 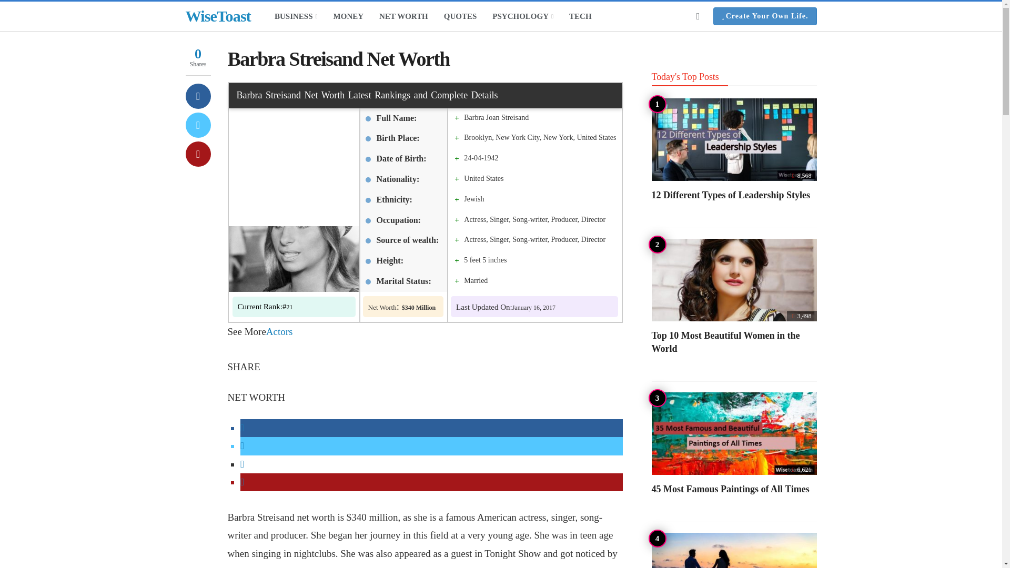 I want to click on PSYCHOLOGY, so click(x=523, y=16).